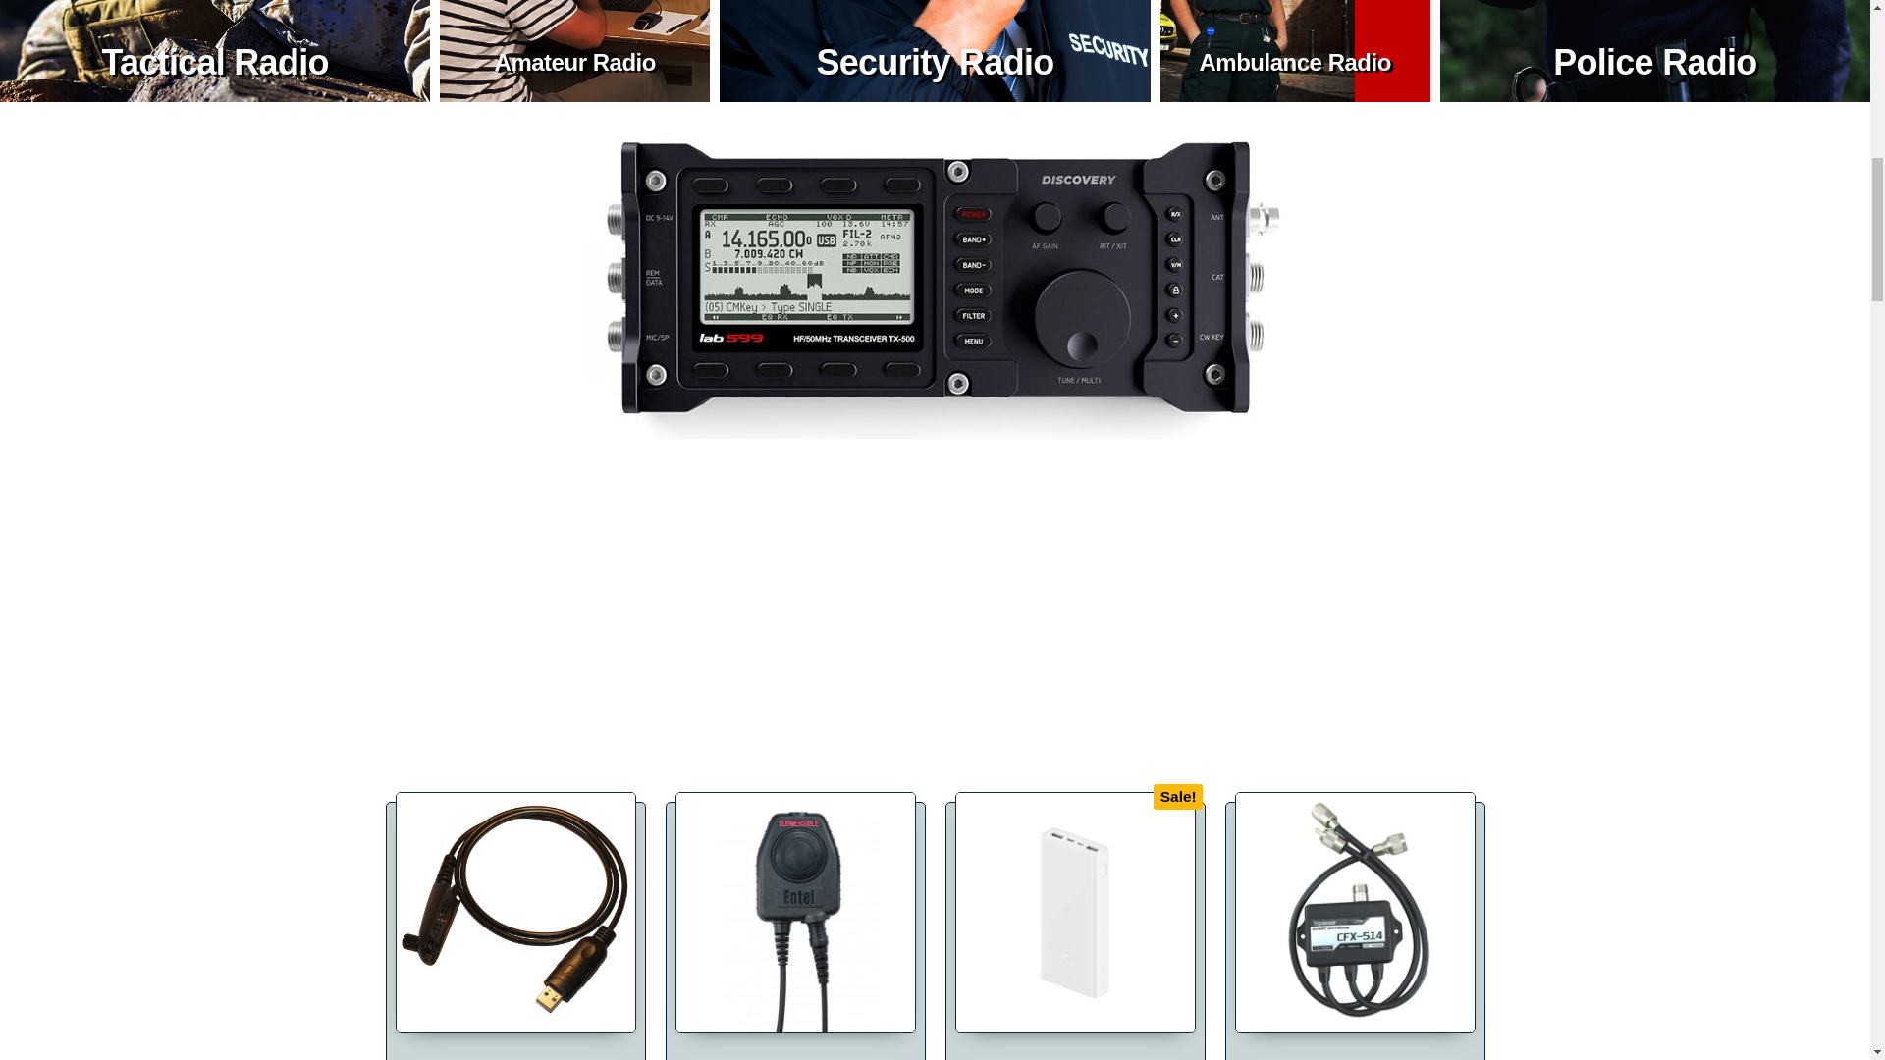 The image size is (1885, 1060). Describe the element at coordinates (214, 63) in the screenshot. I see `Tactical Radio` at that location.